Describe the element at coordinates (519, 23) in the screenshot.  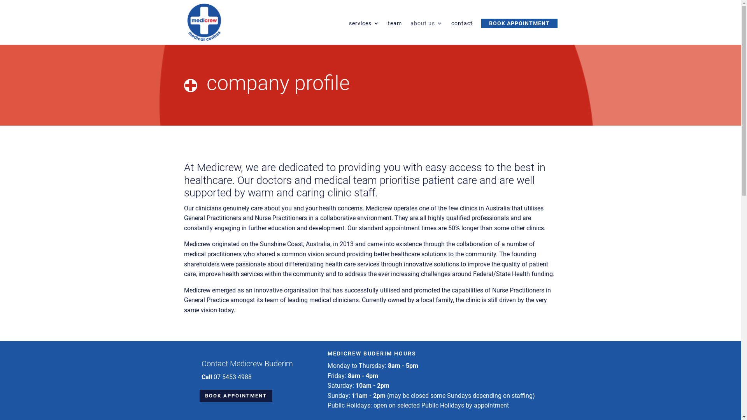
I see `BOOK APPOINTMENT` at that location.